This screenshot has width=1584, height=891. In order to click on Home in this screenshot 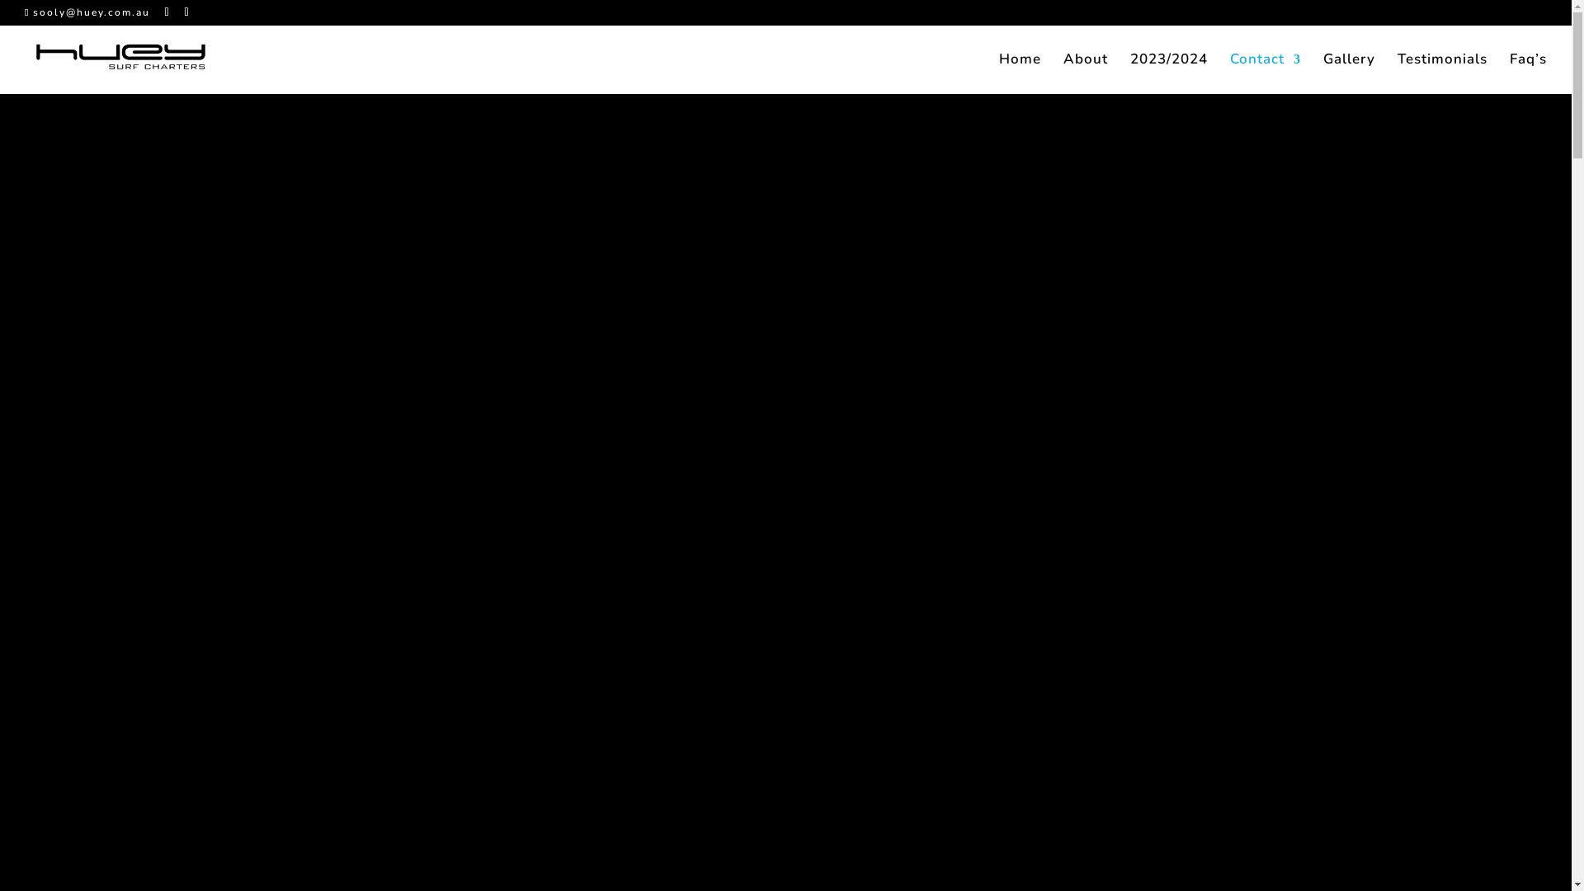, I will do `click(1020, 74)`.